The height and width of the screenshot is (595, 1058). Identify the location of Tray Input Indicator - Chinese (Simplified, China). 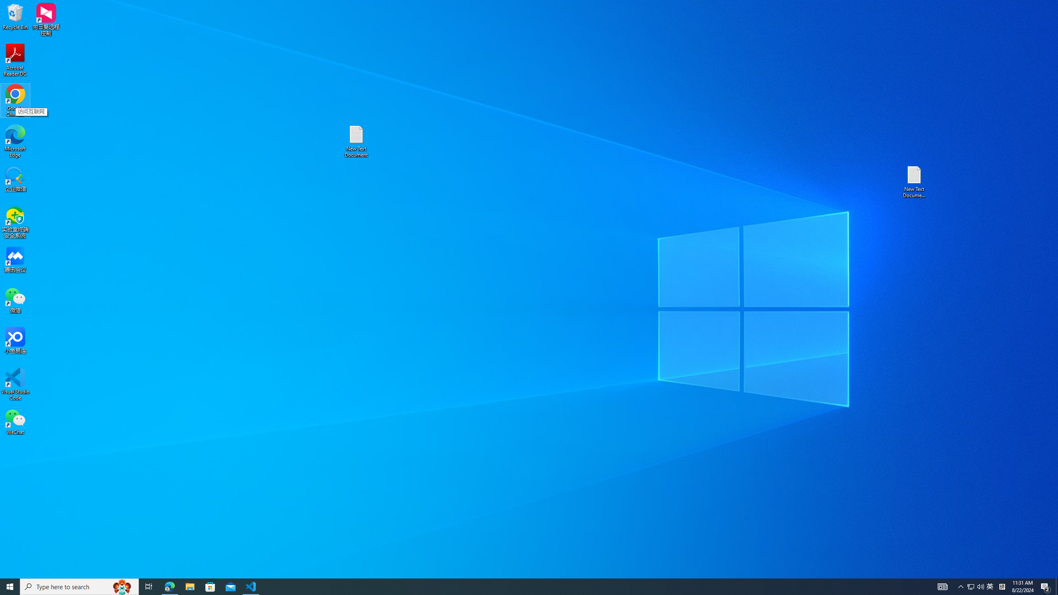
(1002, 587).